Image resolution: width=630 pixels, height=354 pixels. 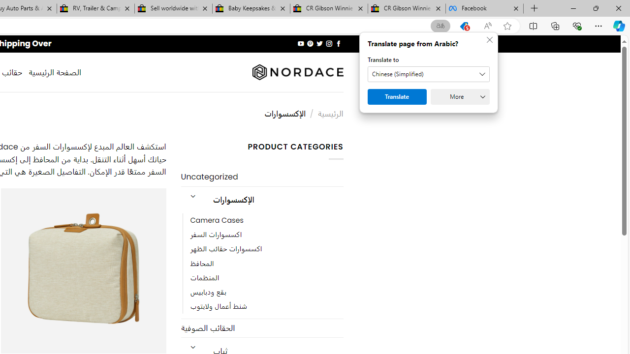 What do you see at coordinates (301, 43) in the screenshot?
I see `Follow on YouTube` at bounding box center [301, 43].